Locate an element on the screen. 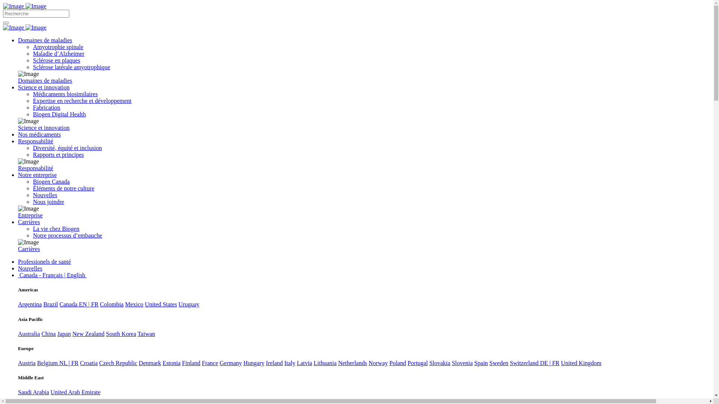  Estonia is located at coordinates (172, 363).